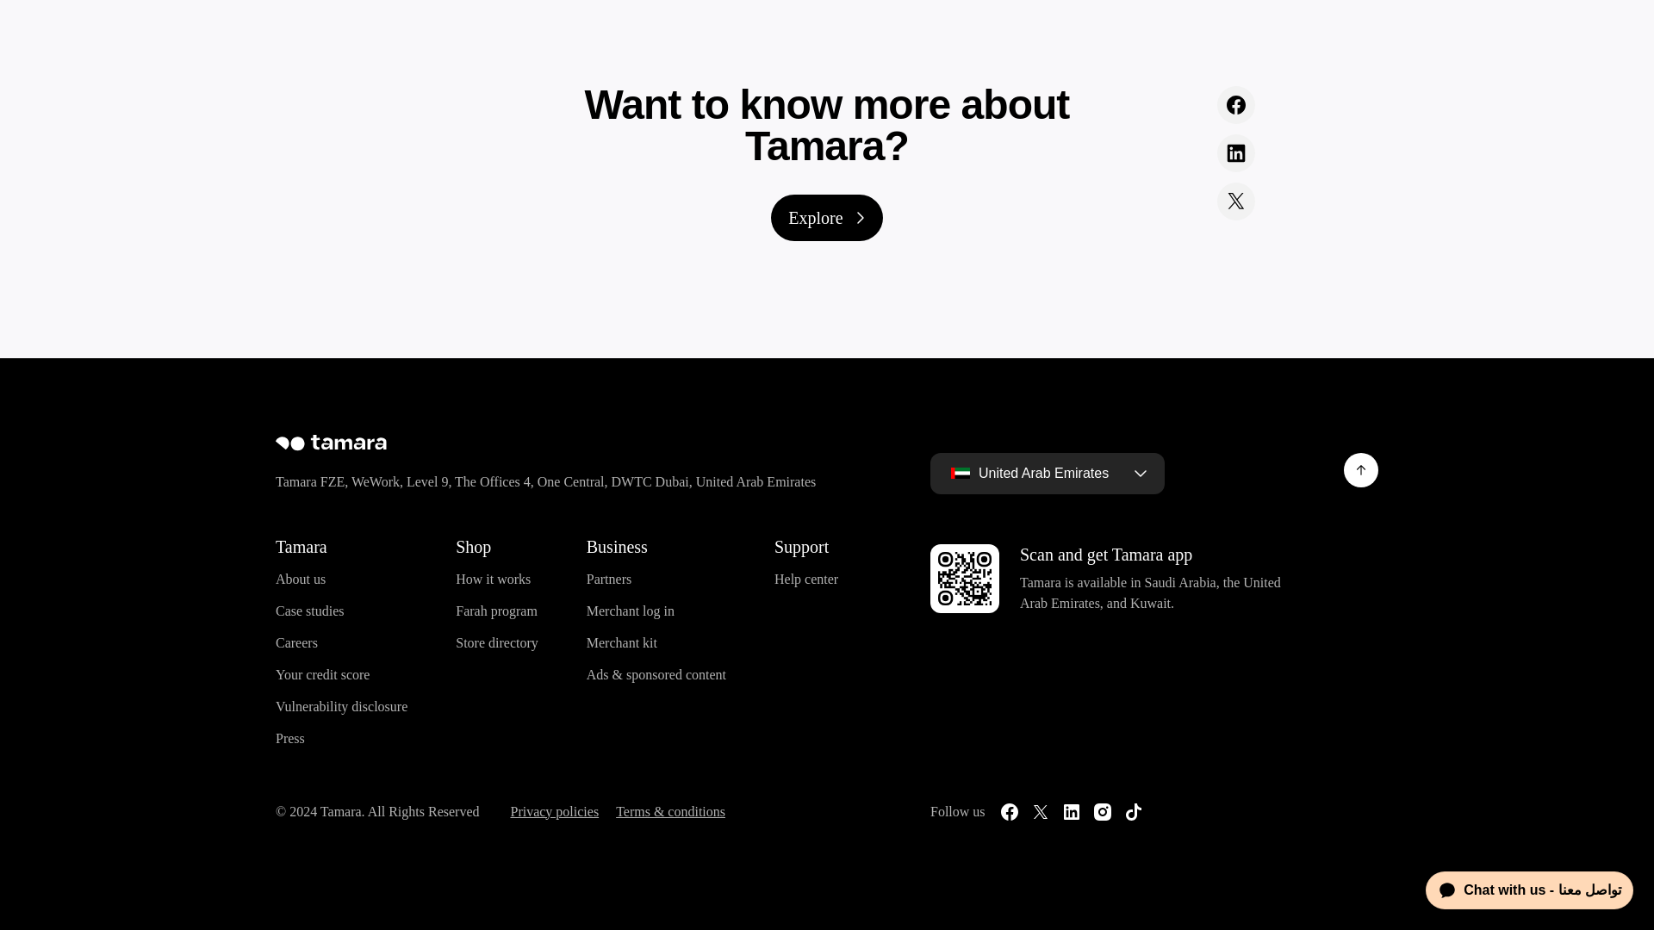 The image size is (1654, 930). What do you see at coordinates (1047, 473) in the screenshot?
I see `United Arab Emirates` at bounding box center [1047, 473].